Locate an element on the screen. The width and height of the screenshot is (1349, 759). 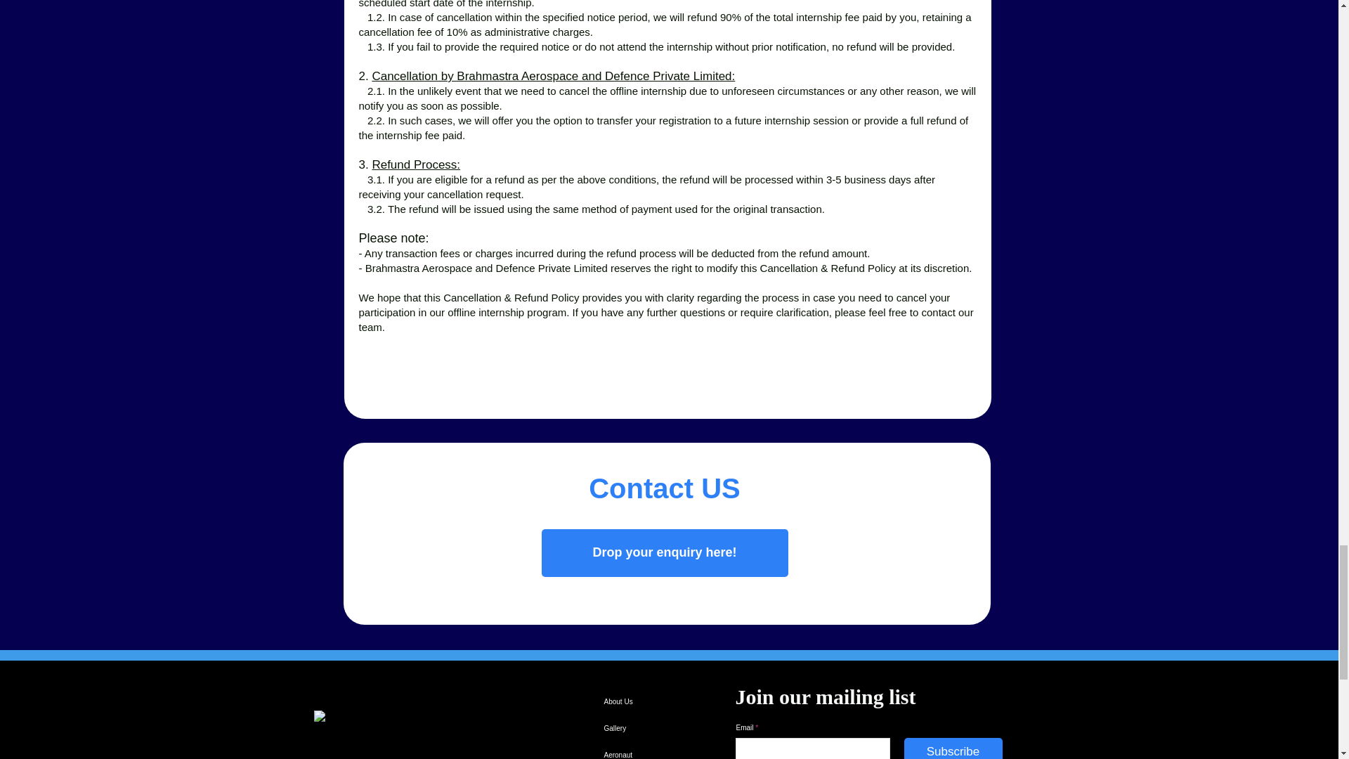
Gallery is located at coordinates (636, 729).